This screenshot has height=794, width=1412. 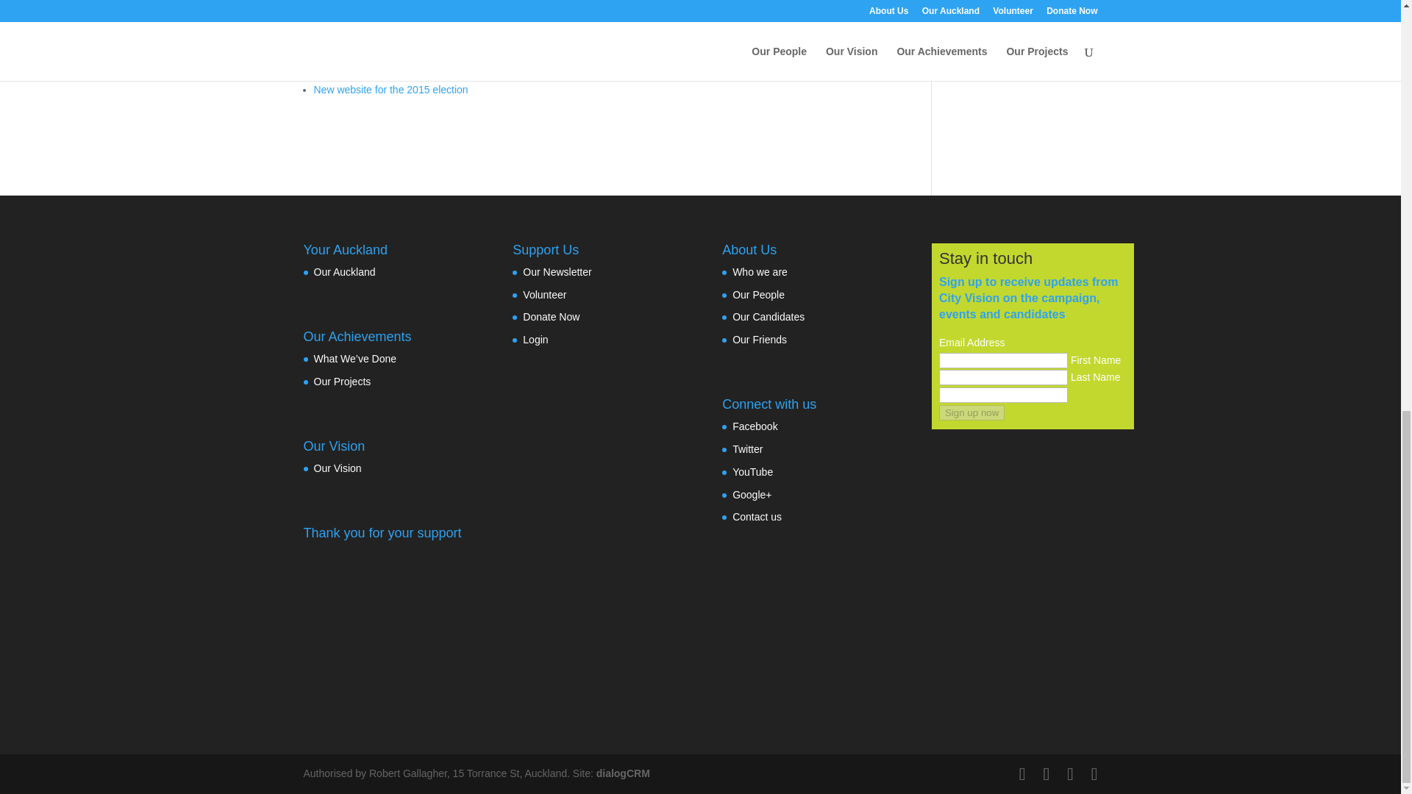 What do you see at coordinates (557, 272) in the screenshot?
I see `Our Newsletter` at bounding box center [557, 272].